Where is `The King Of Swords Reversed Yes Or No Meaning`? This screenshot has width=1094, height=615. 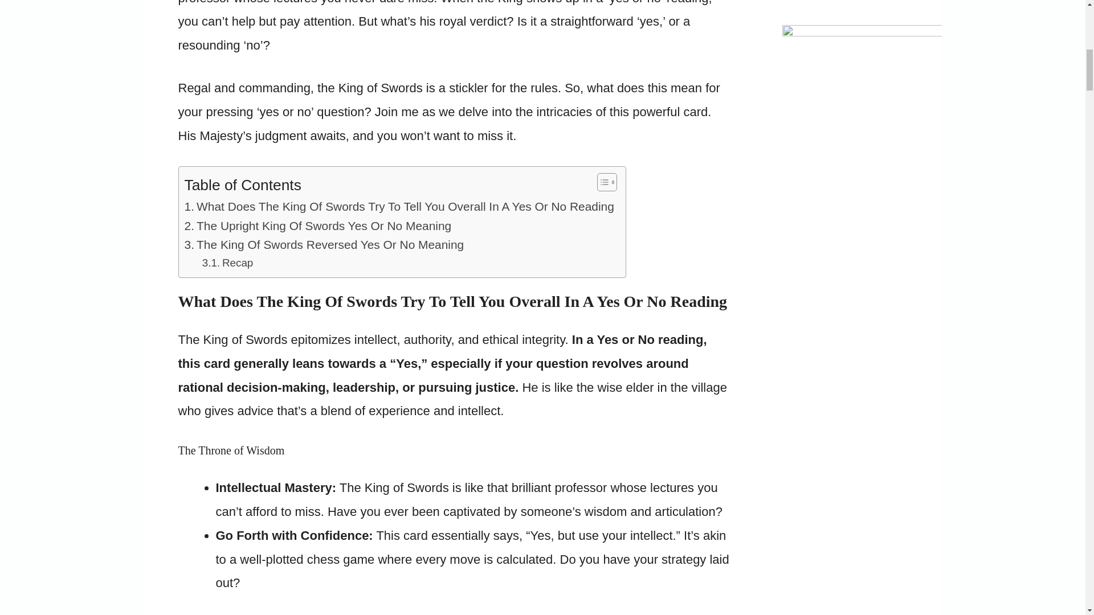 The King Of Swords Reversed Yes Or No Meaning is located at coordinates (324, 244).